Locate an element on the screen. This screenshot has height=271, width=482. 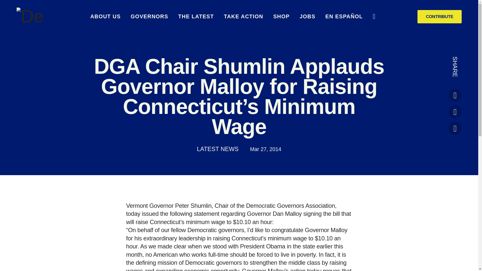
THE LATEST is located at coordinates (196, 17).